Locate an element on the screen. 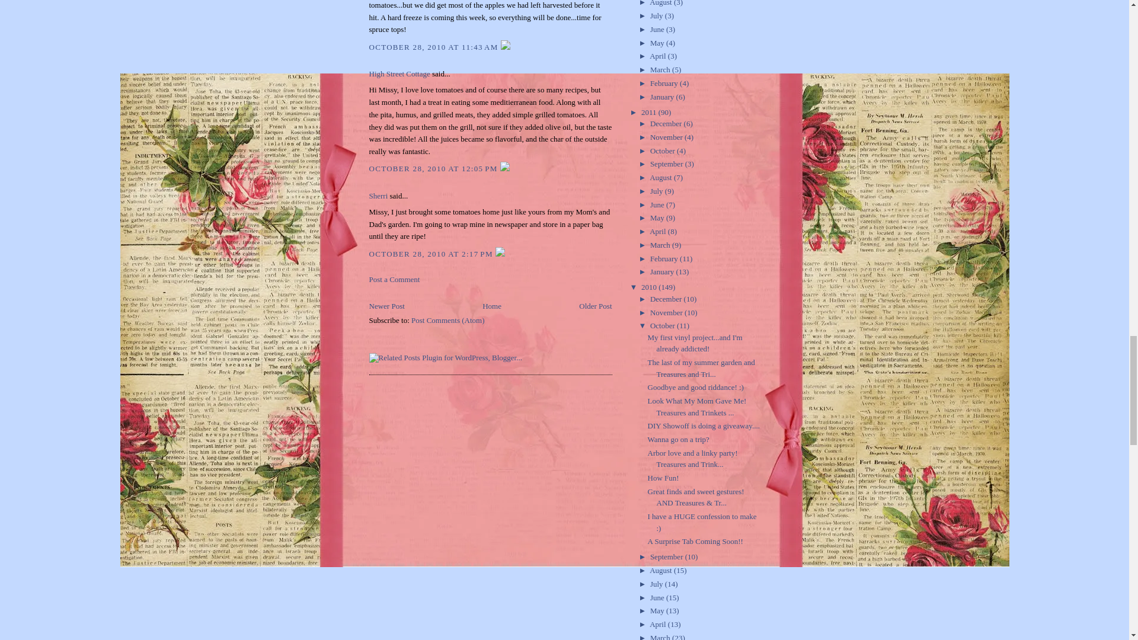 This screenshot has width=1138, height=640. High Street Cottage is located at coordinates (399, 73).